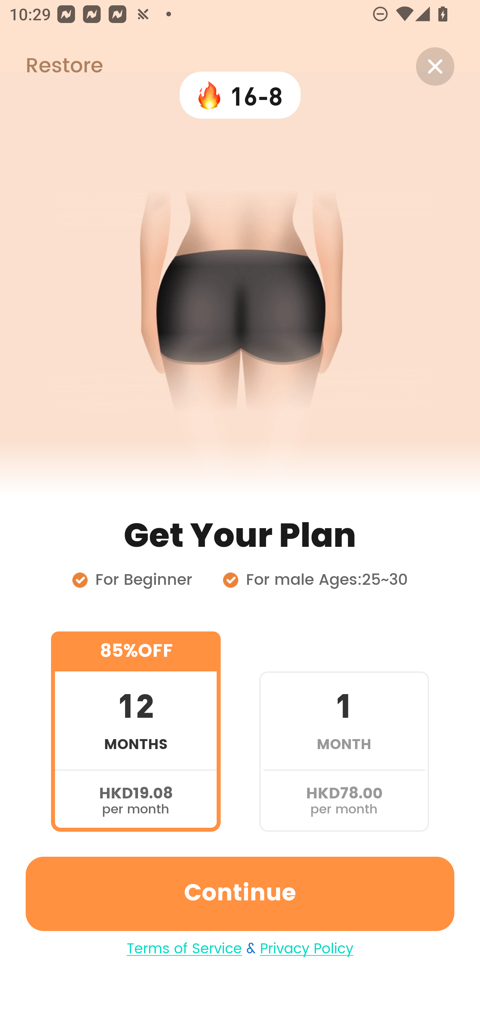 The image size is (480, 1013). Describe the element at coordinates (51, 66) in the screenshot. I see `Restore` at that location.